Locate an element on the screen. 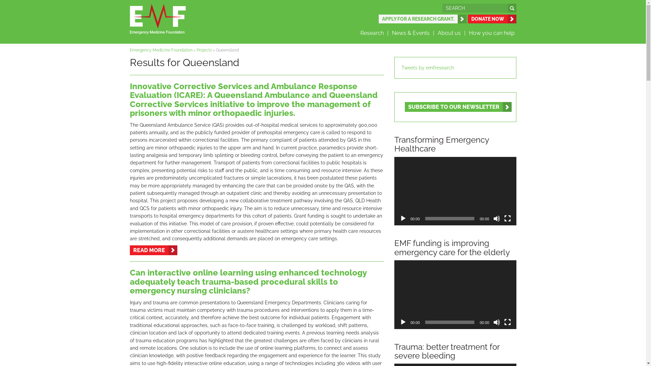  Play is located at coordinates (403, 322).